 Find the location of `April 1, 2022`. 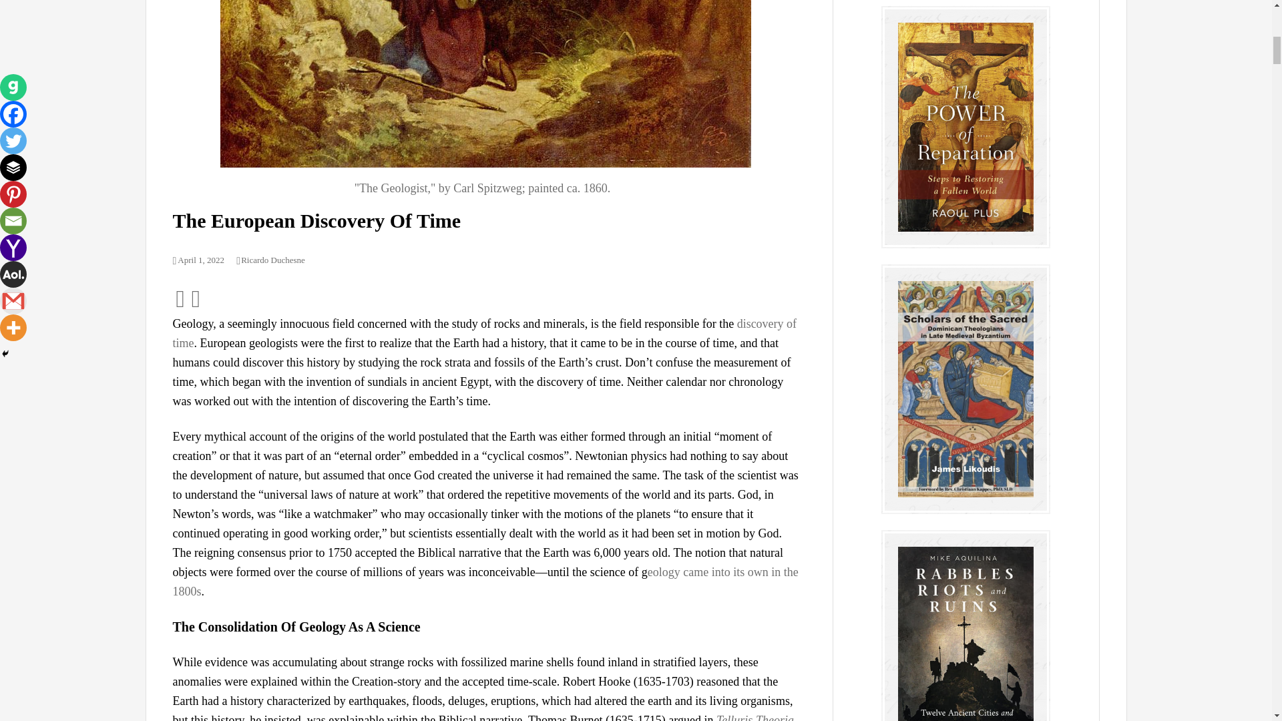

April 1, 2022 is located at coordinates (198, 260).